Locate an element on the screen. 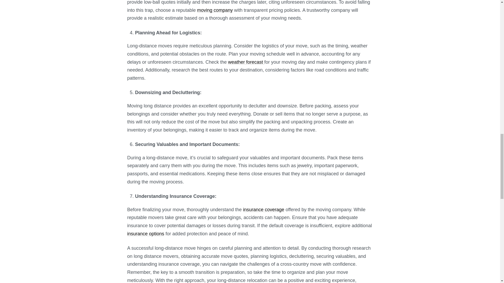 This screenshot has height=283, width=504. moving company is located at coordinates (215, 10).